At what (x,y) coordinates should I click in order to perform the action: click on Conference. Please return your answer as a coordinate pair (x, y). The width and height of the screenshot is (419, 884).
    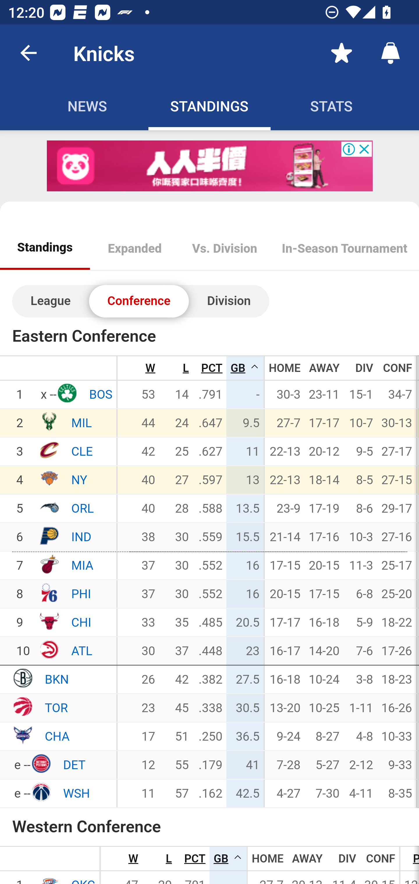
    Looking at the image, I should click on (139, 301).